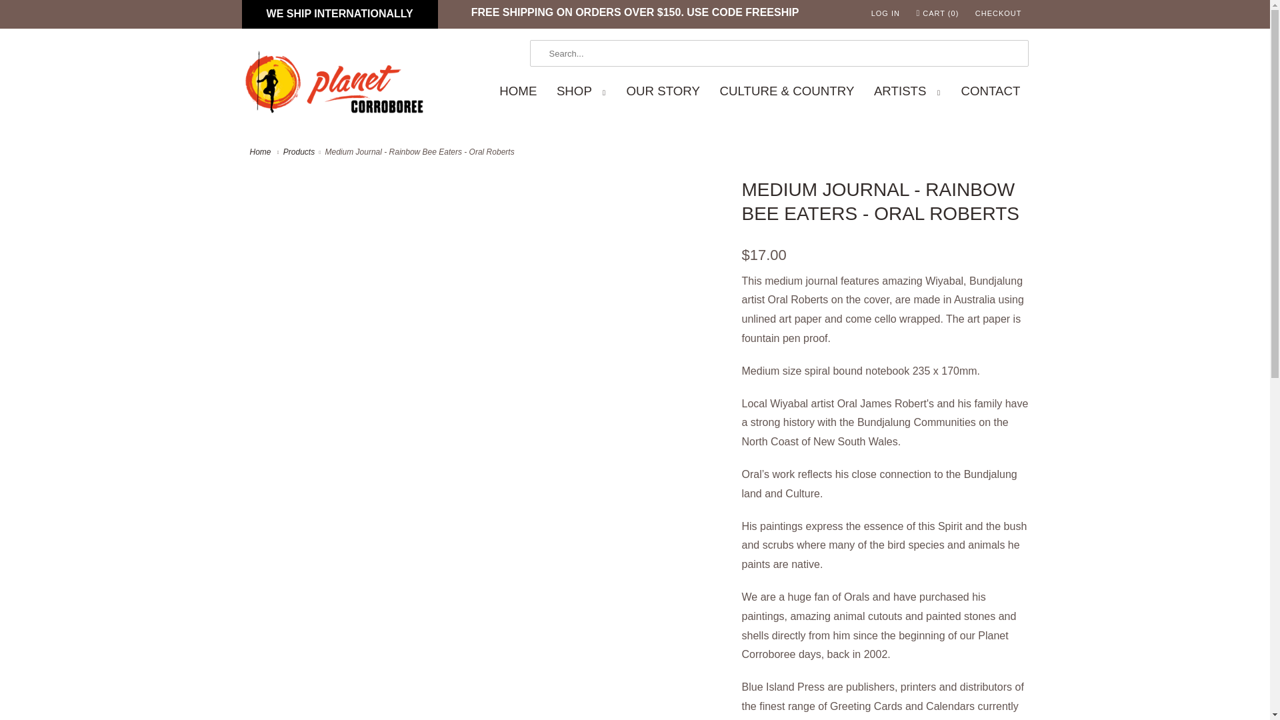 The width and height of the screenshot is (1280, 720). I want to click on CHECKOUT, so click(999, 13).